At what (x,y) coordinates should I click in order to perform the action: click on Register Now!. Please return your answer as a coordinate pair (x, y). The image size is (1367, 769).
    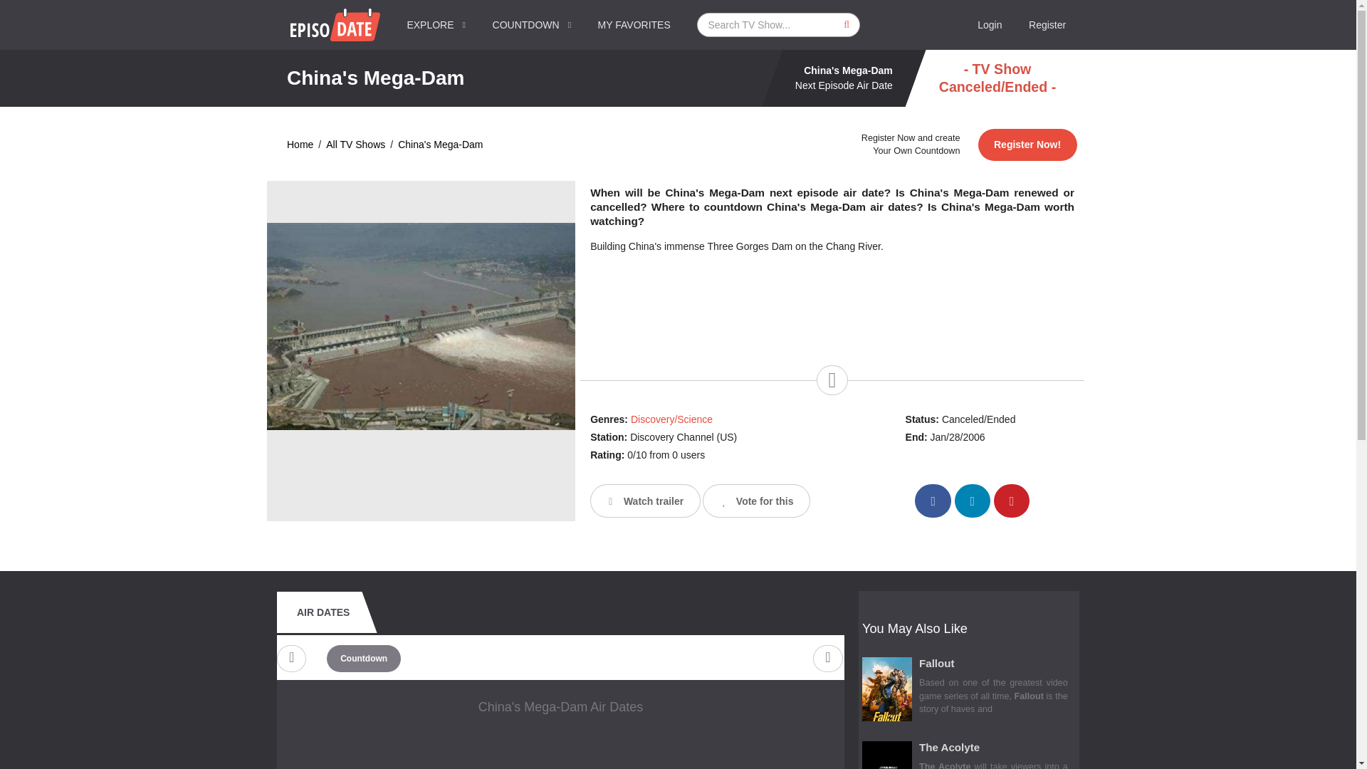
    Looking at the image, I should click on (1027, 145).